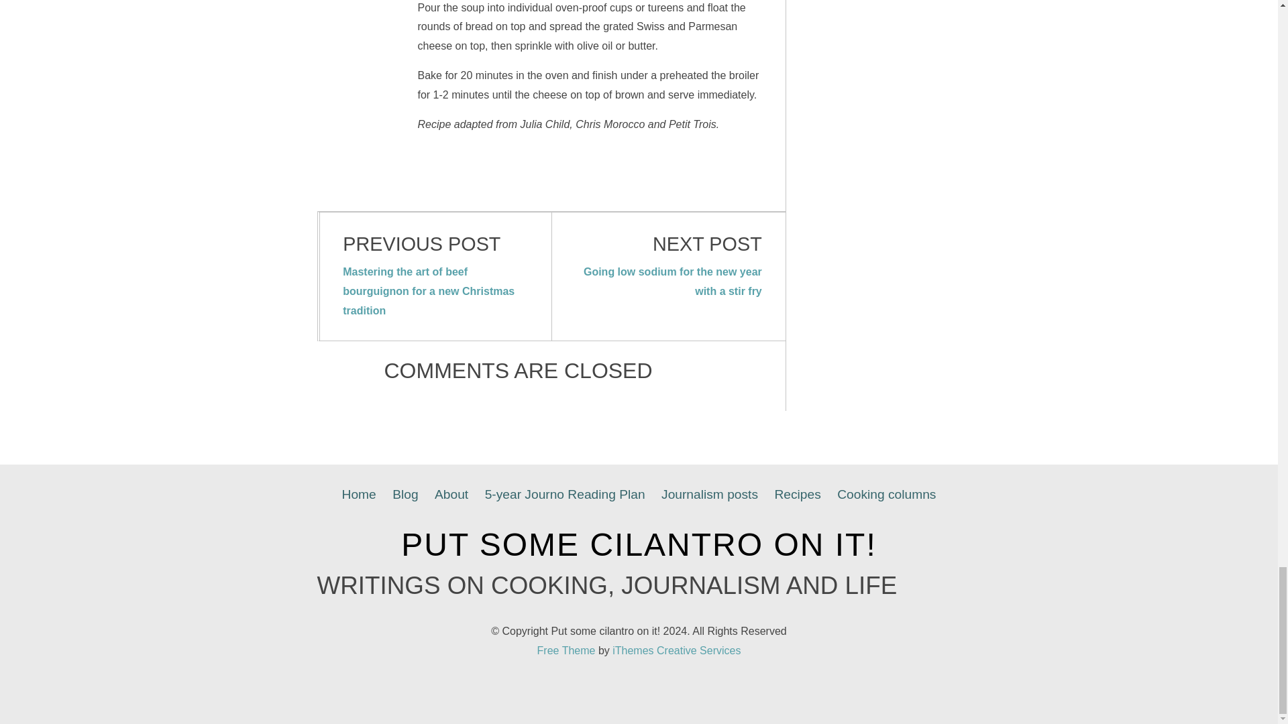  I want to click on WordPress Themes, so click(676, 650).